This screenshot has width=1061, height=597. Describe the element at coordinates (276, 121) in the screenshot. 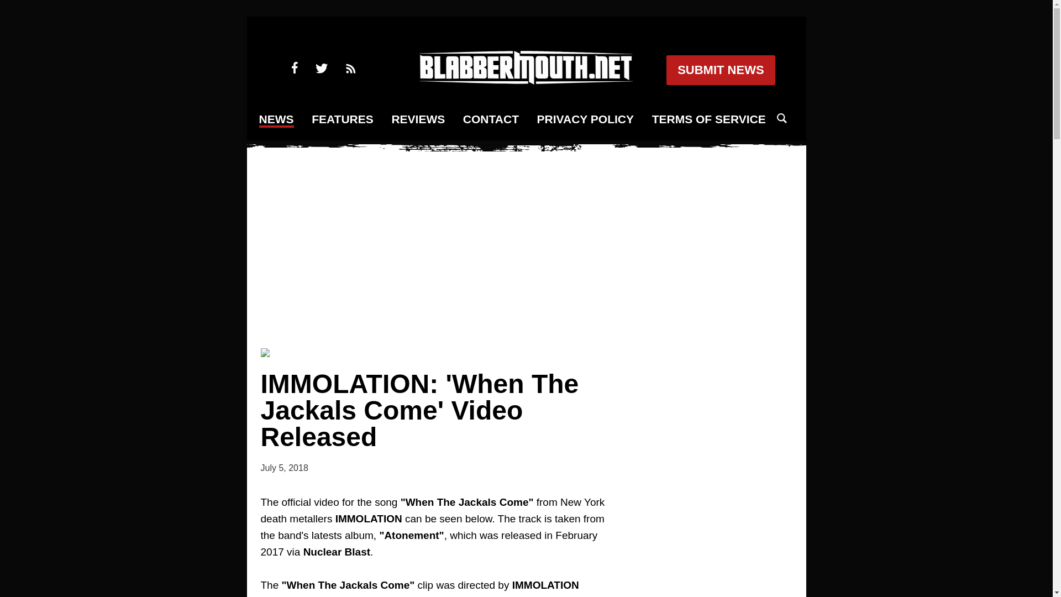

I see `NEWS` at that location.